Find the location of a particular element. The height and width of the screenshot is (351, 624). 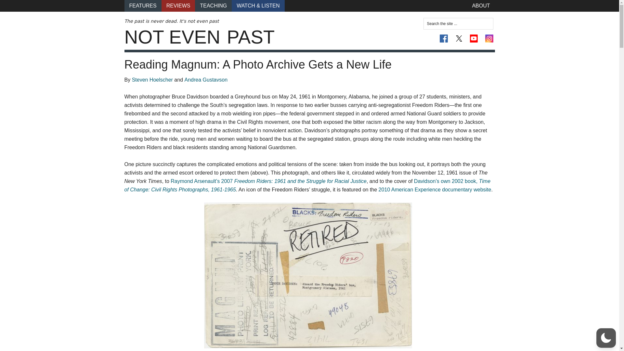

TEACHING is located at coordinates (213, 6).